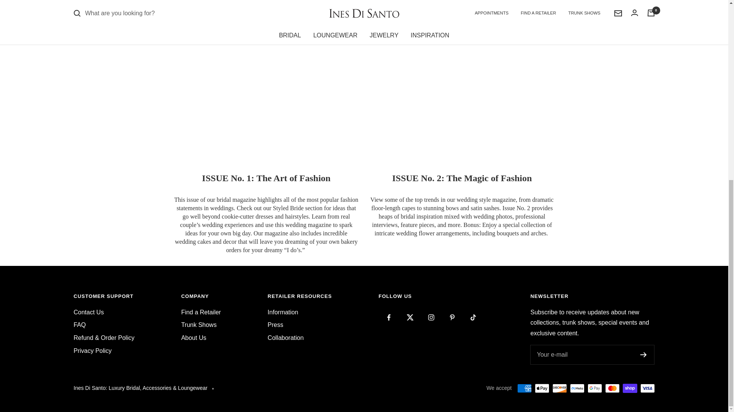  I want to click on Privacy Policy, so click(93, 351).